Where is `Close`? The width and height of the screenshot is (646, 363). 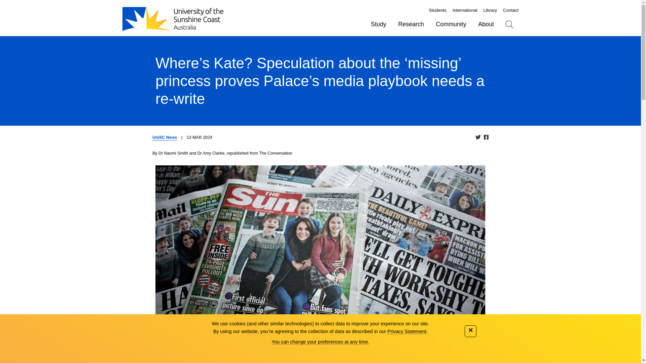 Close is located at coordinates (470, 331).